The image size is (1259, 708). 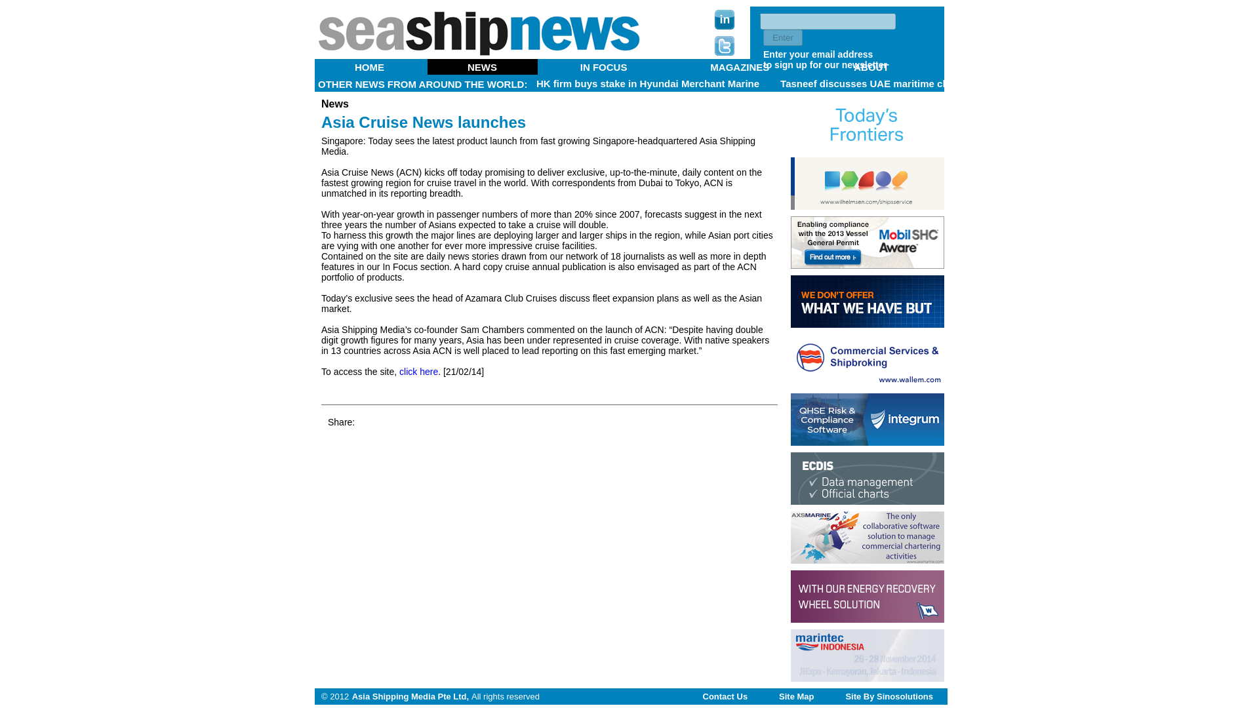 I want to click on Enter, so click(x=783, y=38).